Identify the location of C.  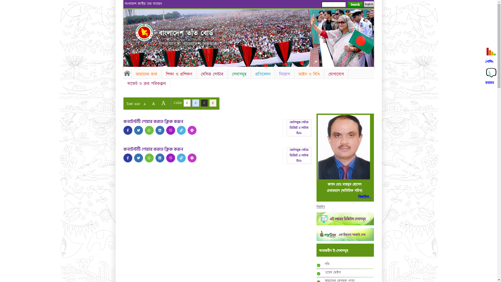
(187, 103).